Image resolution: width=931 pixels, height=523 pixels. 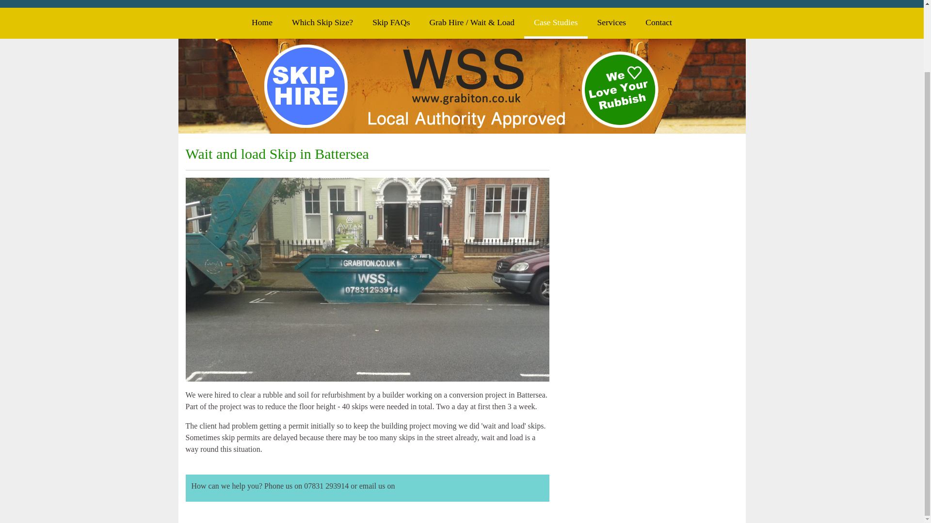 I want to click on Home, so click(x=262, y=22).